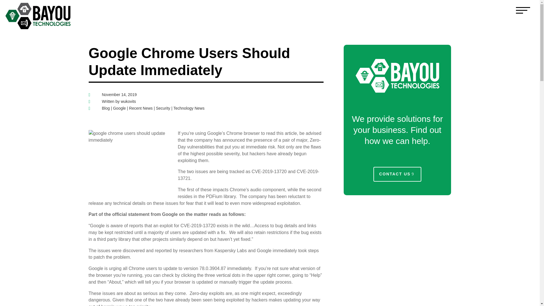 The height and width of the screenshot is (306, 544). What do you see at coordinates (106, 108) in the screenshot?
I see `Blog` at bounding box center [106, 108].